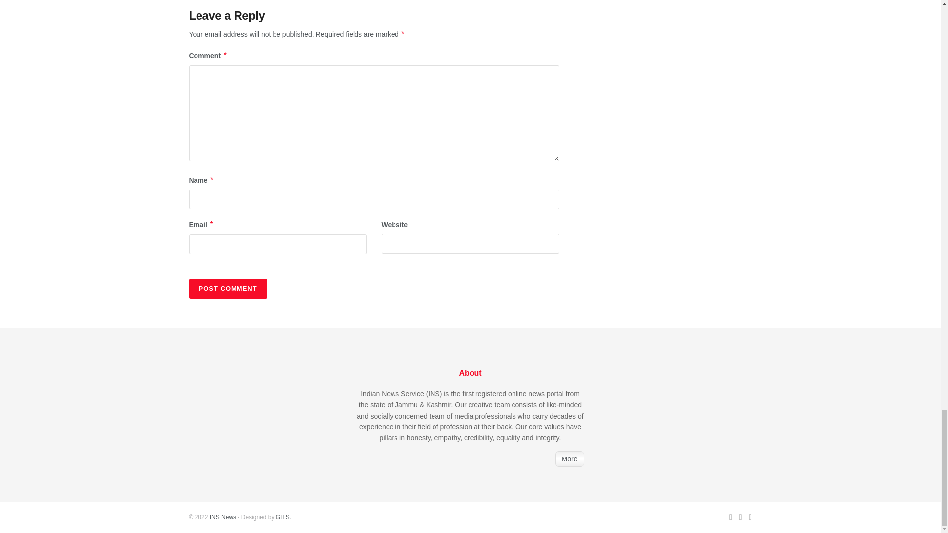 This screenshot has width=948, height=533. Describe the element at coordinates (227, 288) in the screenshot. I see `Post Comment` at that location.